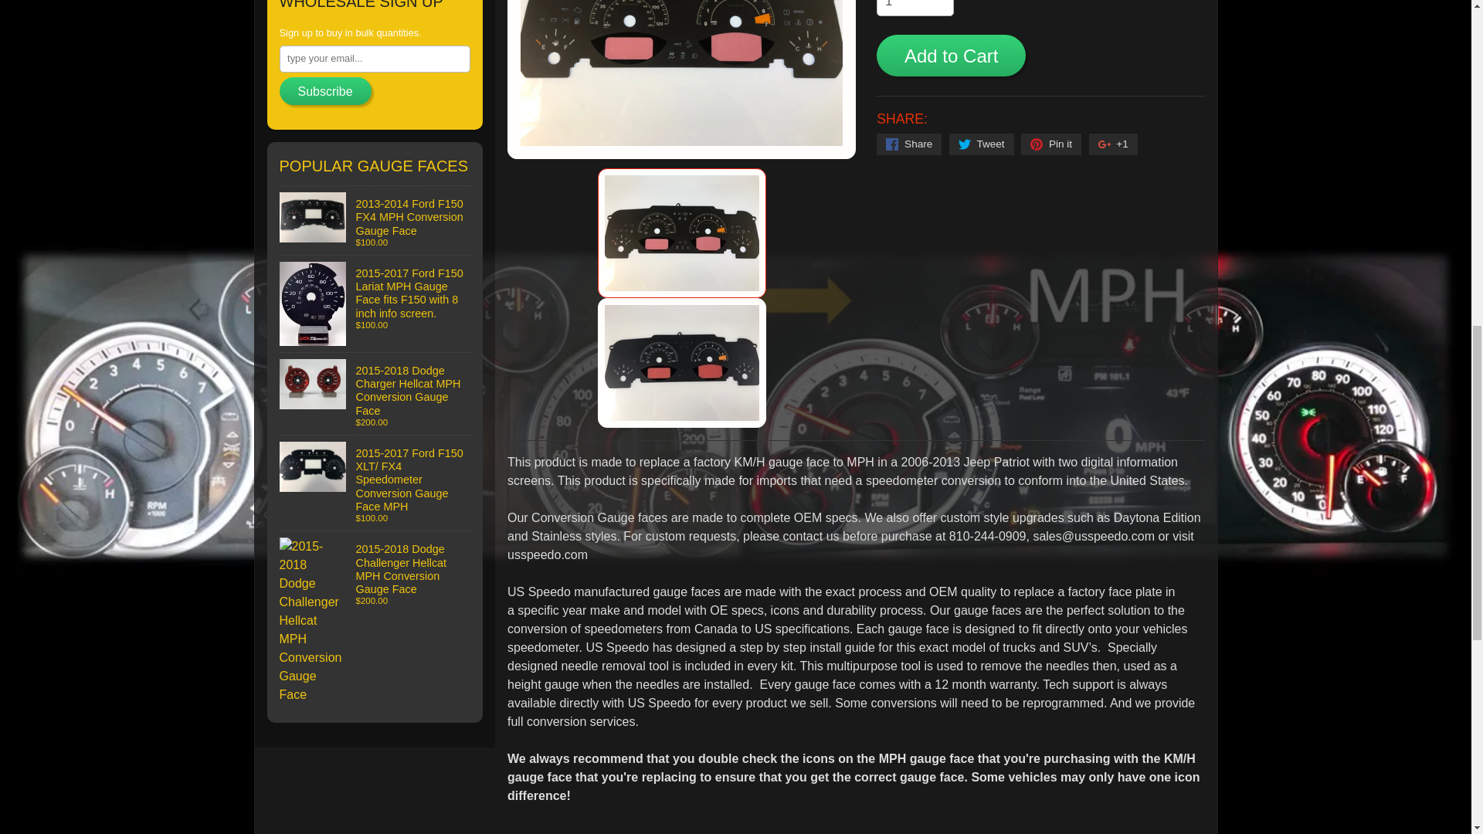 The height and width of the screenshot is (834, 1483). Describe the element at coordinates (981, 144) in the screenshot. I see `Tweet on Twitter` at that location.